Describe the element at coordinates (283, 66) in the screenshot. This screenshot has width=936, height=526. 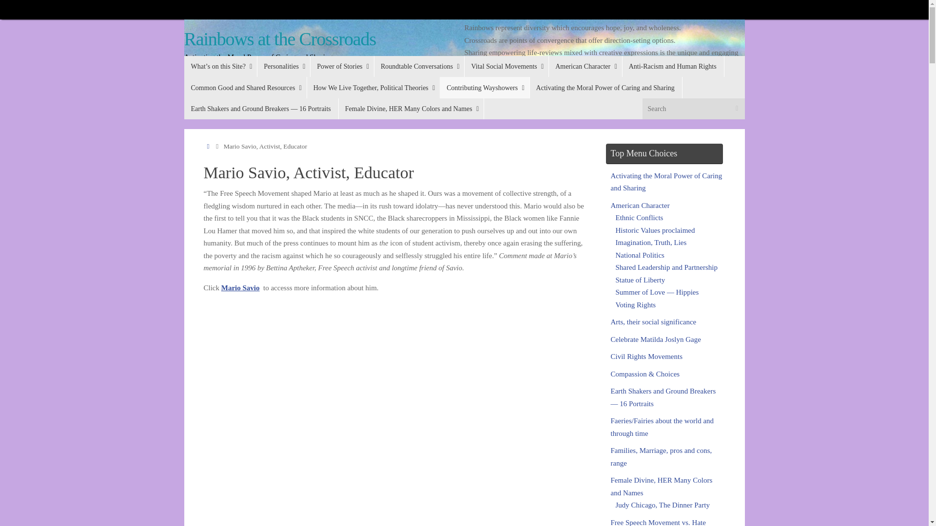
I see `Personalities` at that location.